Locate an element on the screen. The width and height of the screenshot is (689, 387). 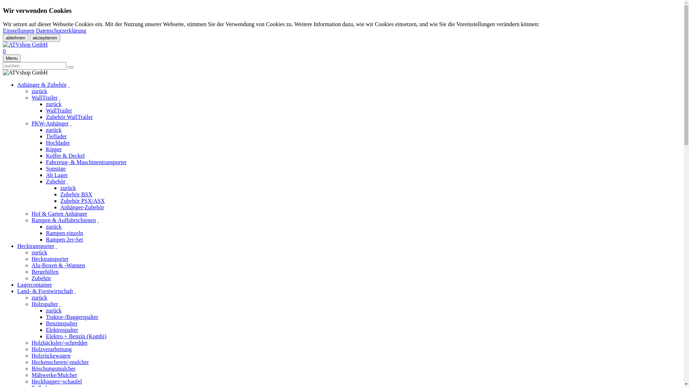
Holzverarbeitung is located at coordinates (52, 349).